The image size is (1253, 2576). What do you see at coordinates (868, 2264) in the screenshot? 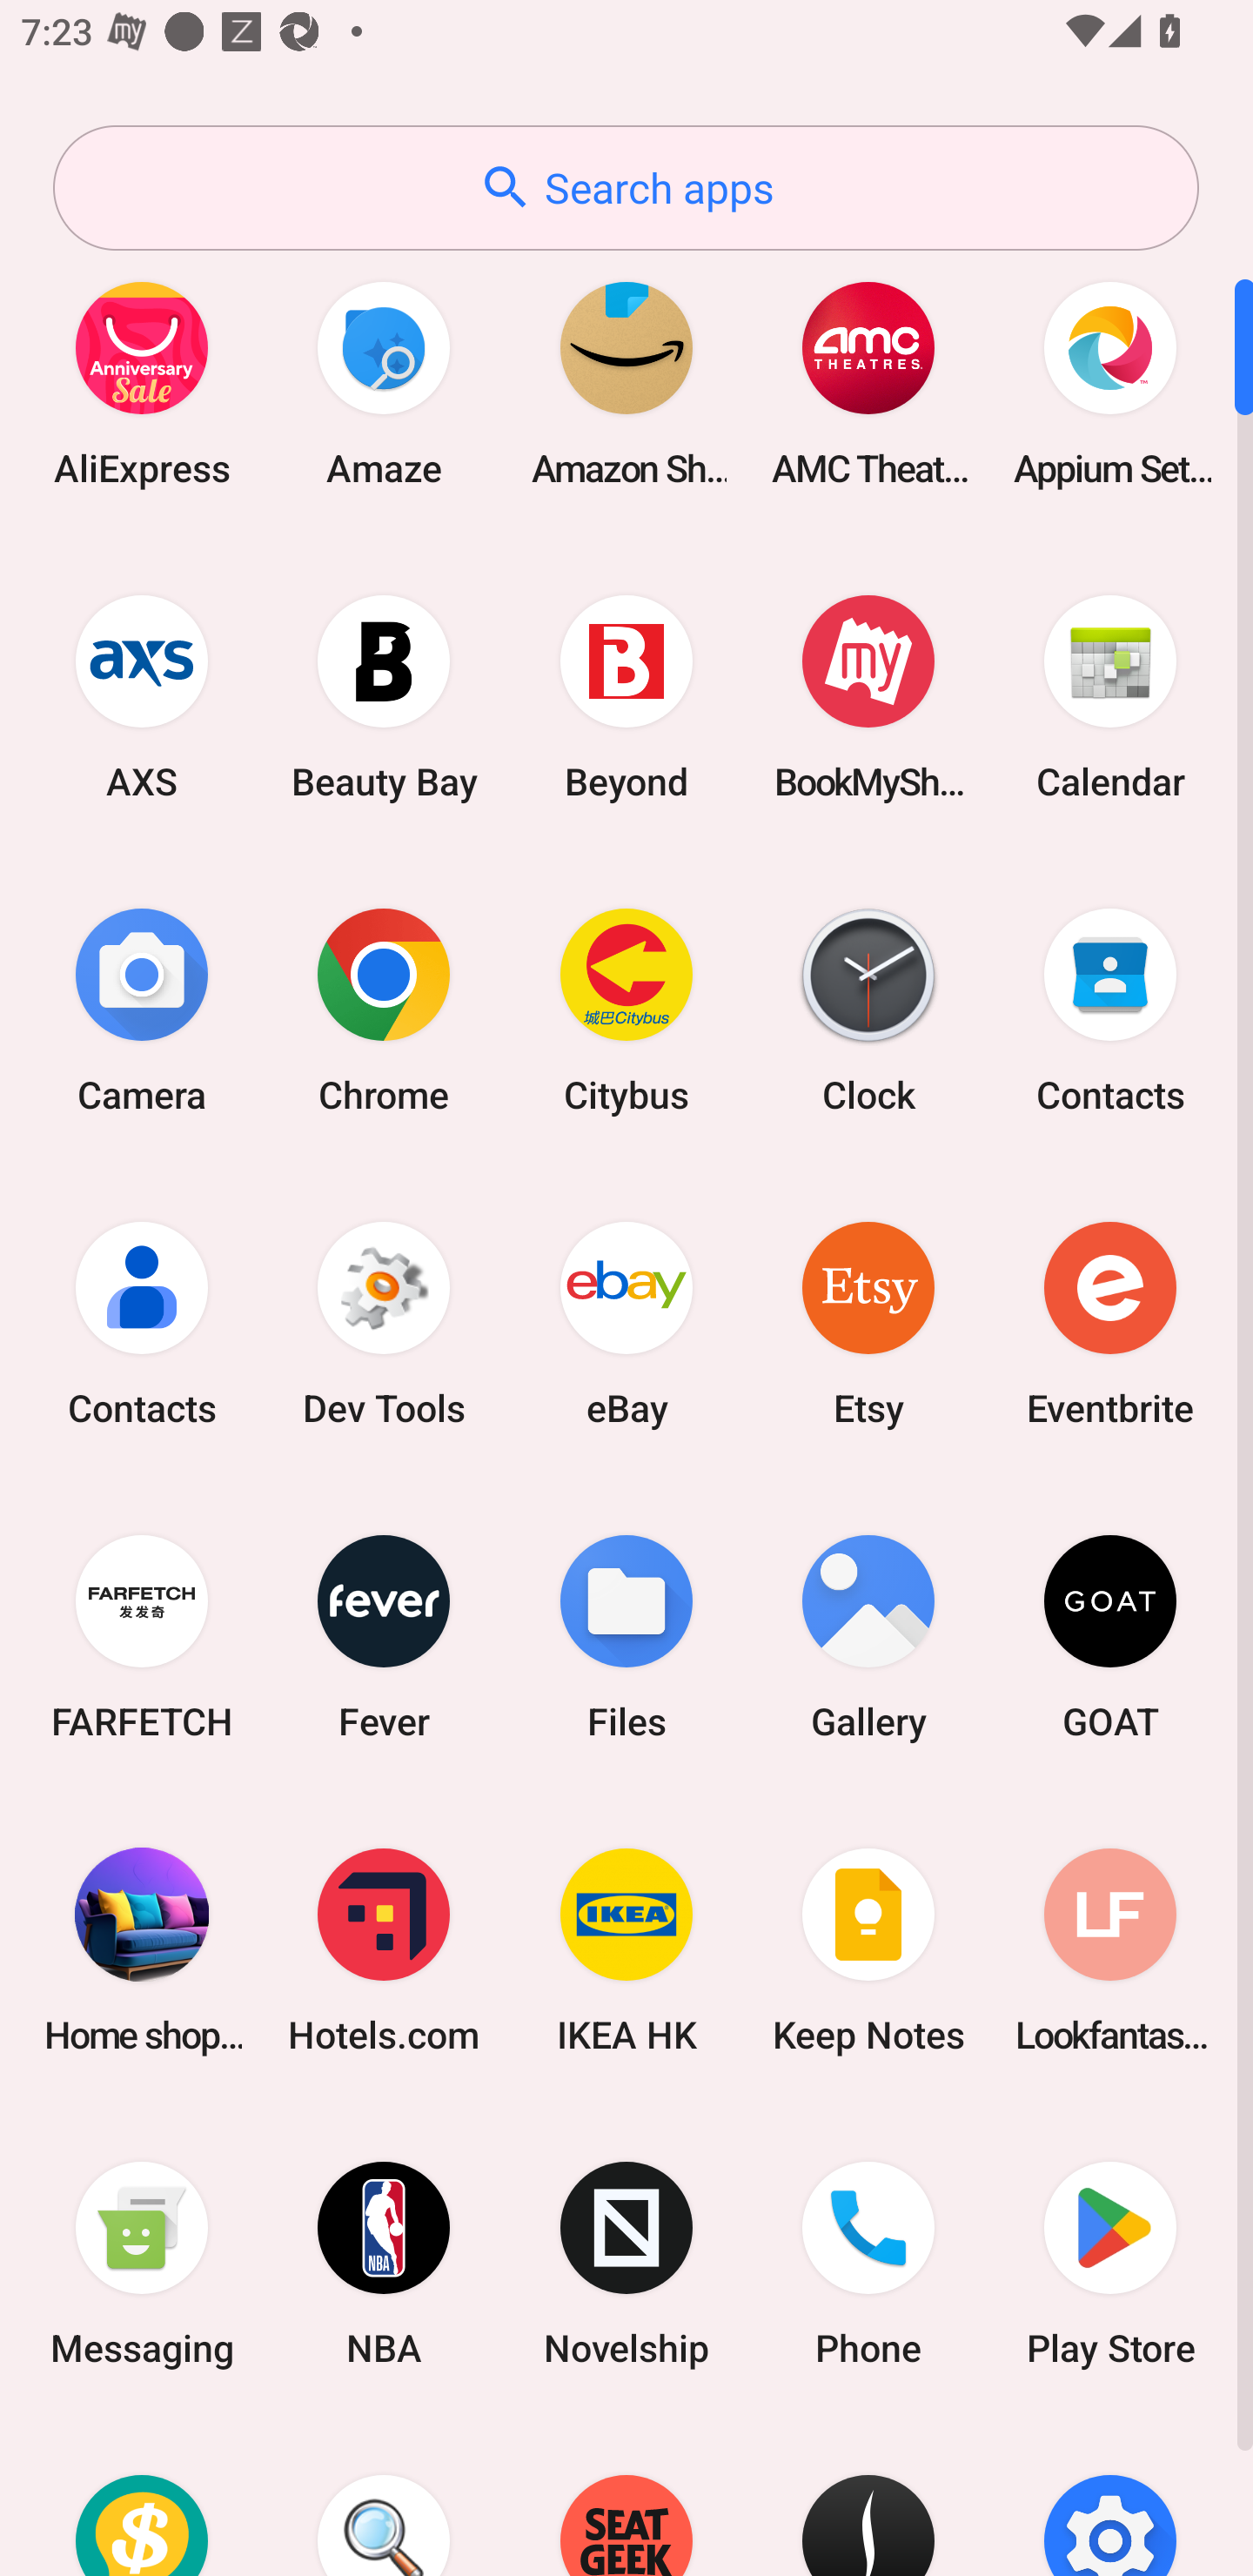
I see `Phone` at bounding box center [868, 2264].